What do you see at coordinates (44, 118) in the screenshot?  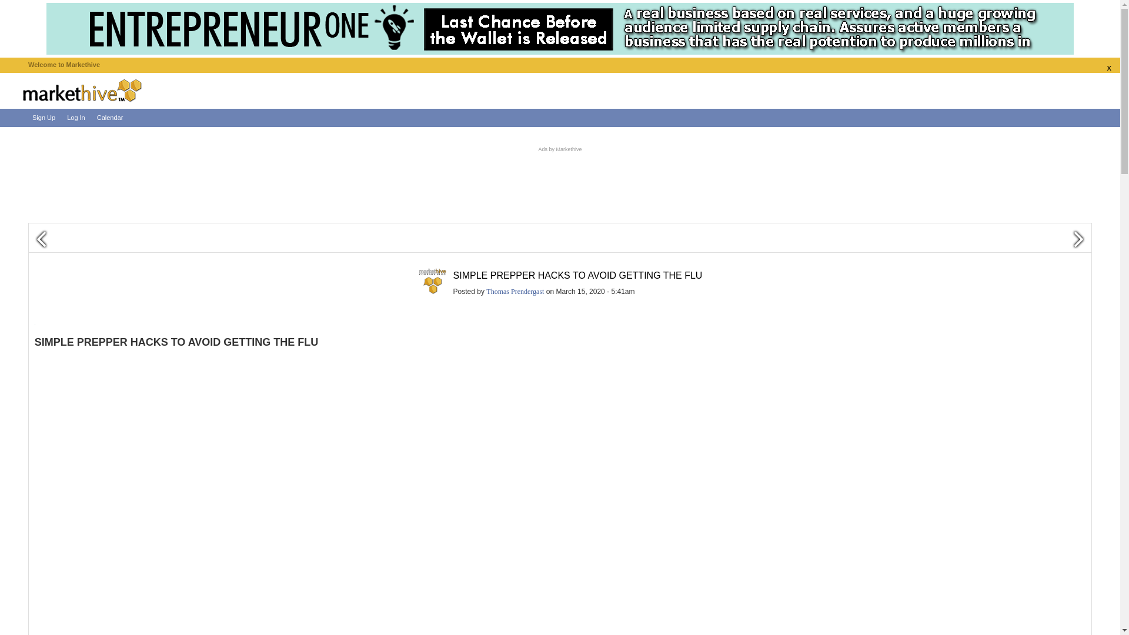 I see `Sign Up` at bounding box center [44, 118].